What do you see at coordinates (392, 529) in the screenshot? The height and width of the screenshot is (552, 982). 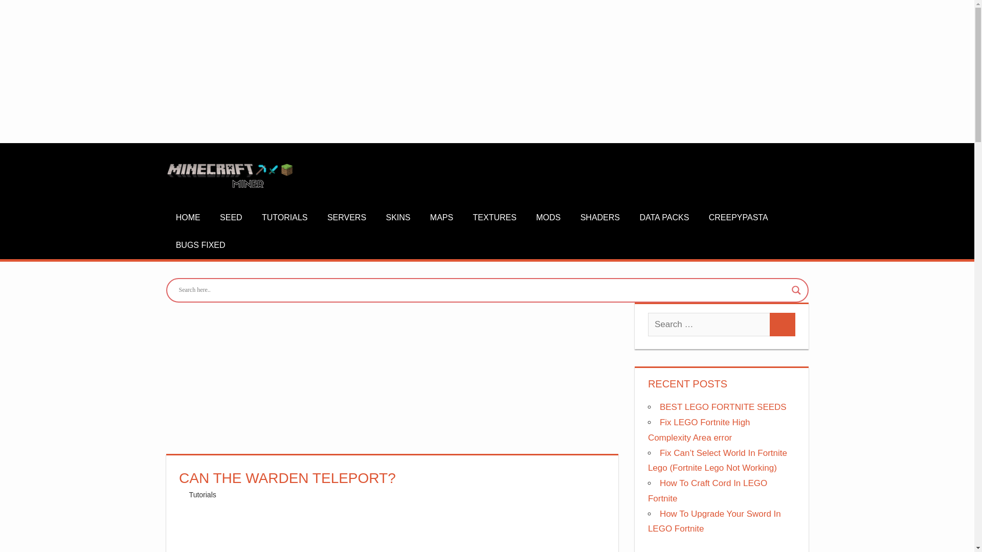 I see `Advertisement` at bounding box center [392, 529].